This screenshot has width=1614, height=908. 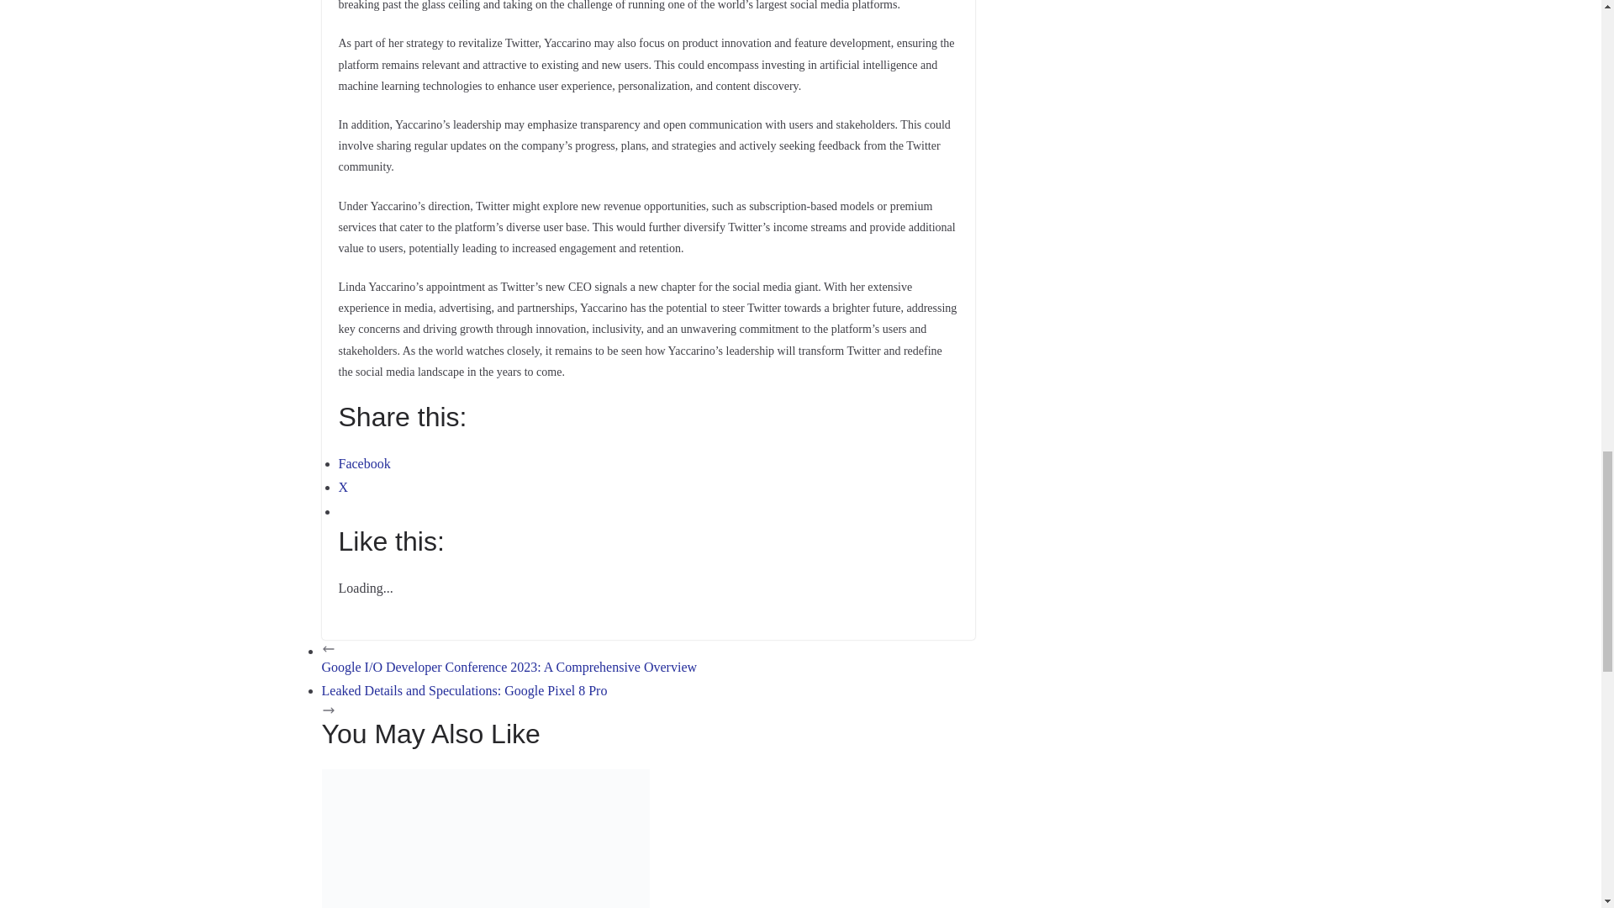 What do you see at coordinates (484, 780) in the screenshot?
I see `FirstBank Celebrates Youth Week 2021` at bounding box center [484, 780].